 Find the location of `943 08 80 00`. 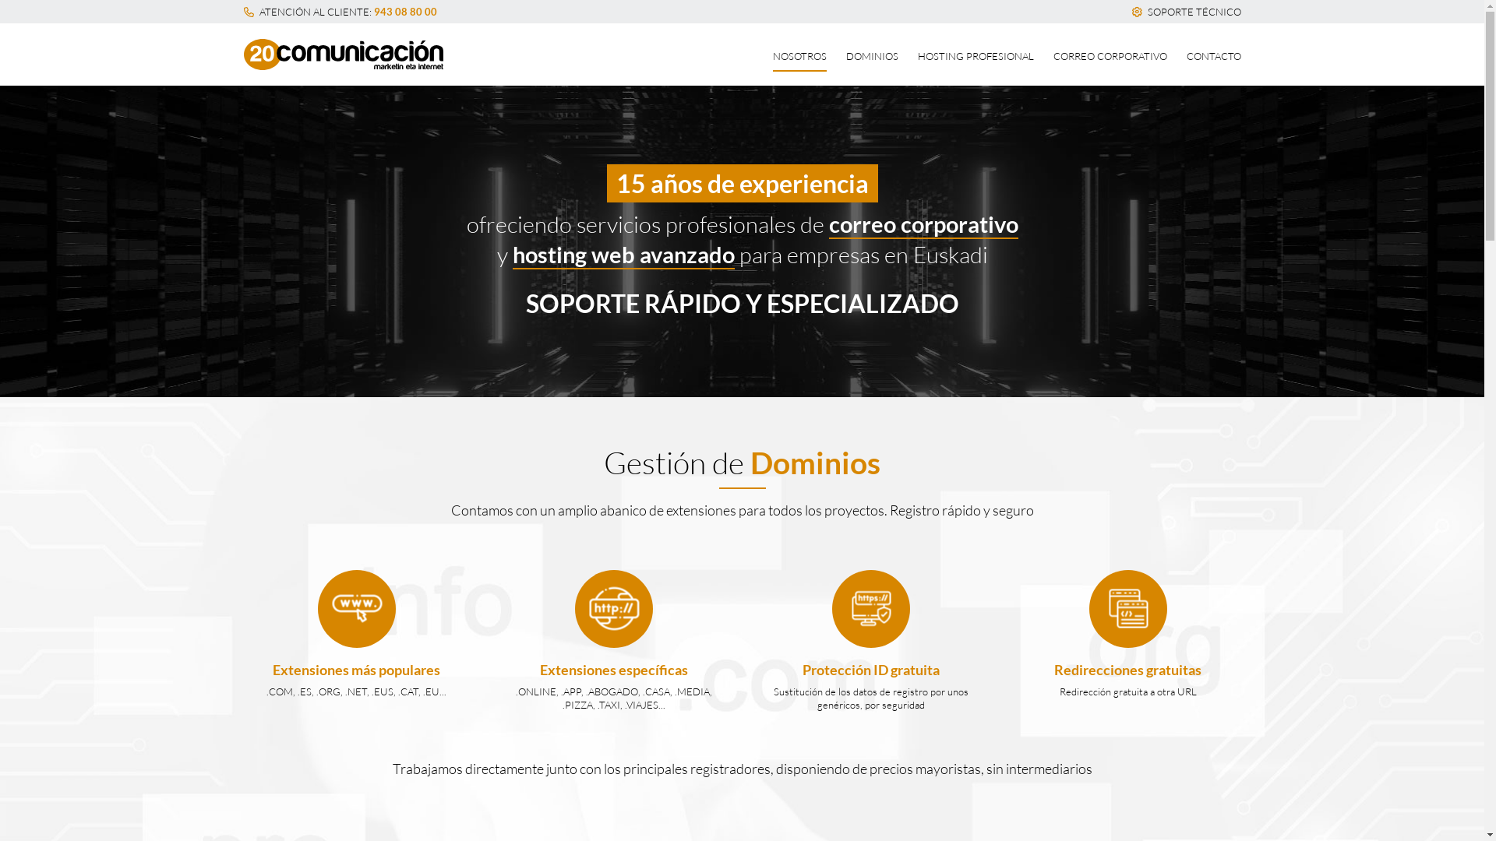

943 08 80 00 is located at coordinates (405, 12).